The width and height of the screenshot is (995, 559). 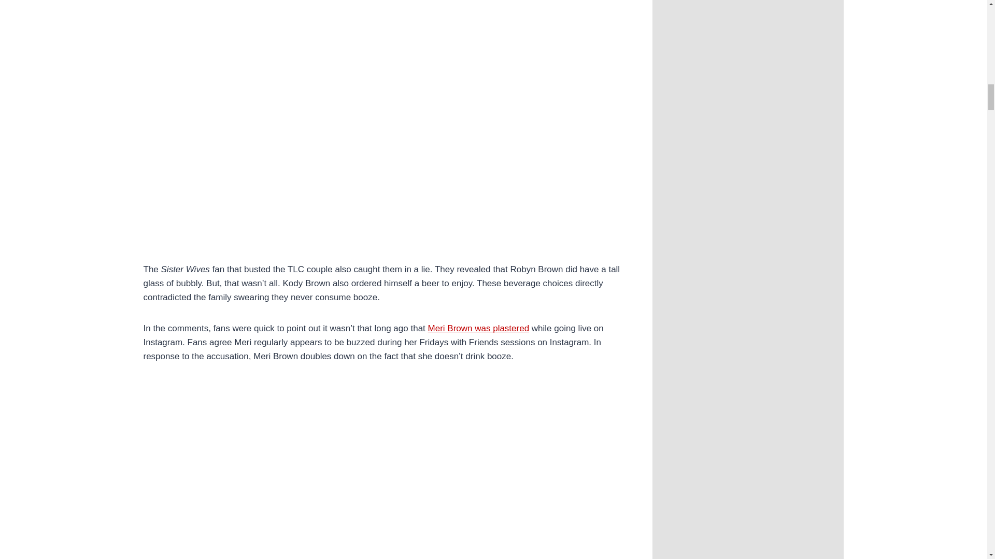 I want to click on Meri Brown was plastered, so click(x=478, y=328).